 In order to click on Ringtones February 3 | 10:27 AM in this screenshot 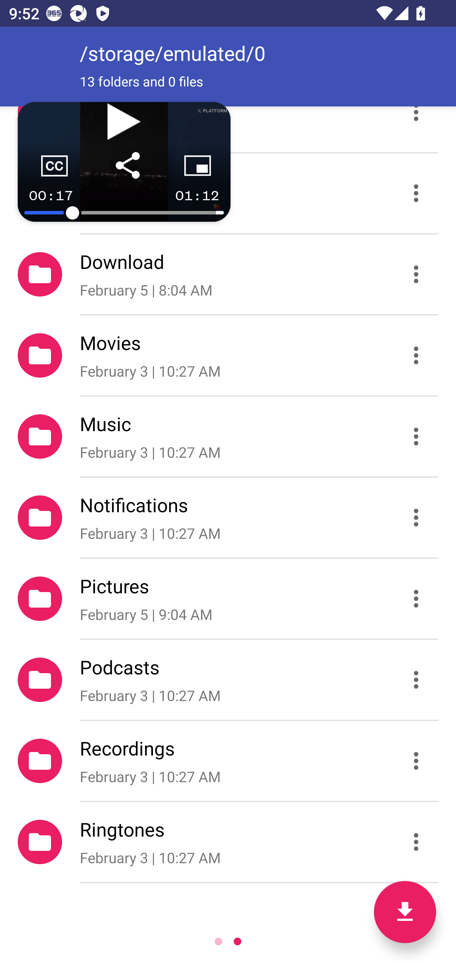, I will do `click(228, 842)`.